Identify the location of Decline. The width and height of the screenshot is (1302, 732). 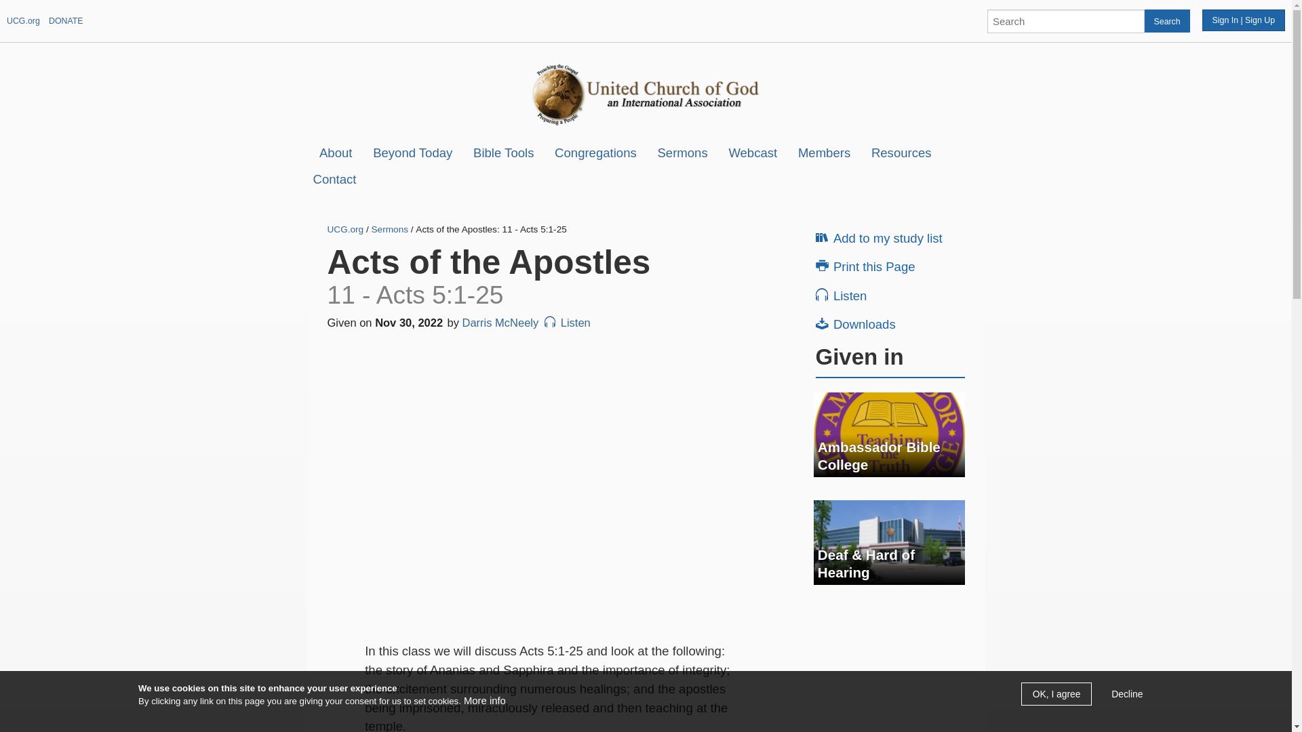
(1127, 694).